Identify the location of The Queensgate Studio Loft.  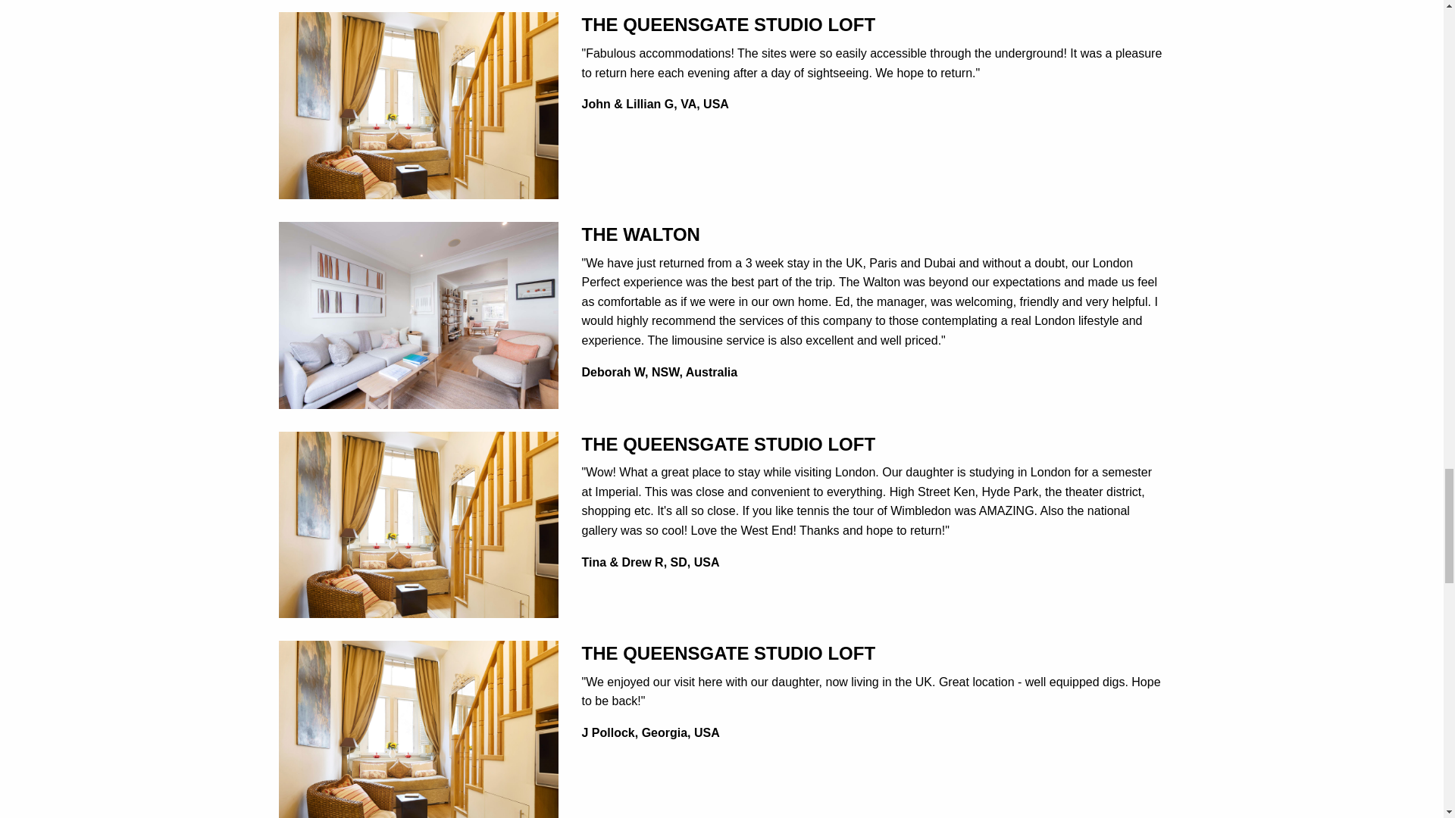
(418, 523).